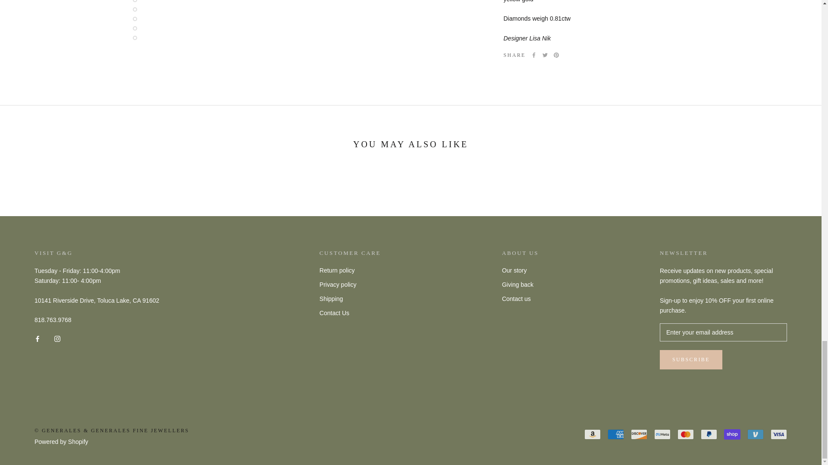 The height and width of the screenshot is (465, 828). I want to click on PayPal, so click(709, 434).